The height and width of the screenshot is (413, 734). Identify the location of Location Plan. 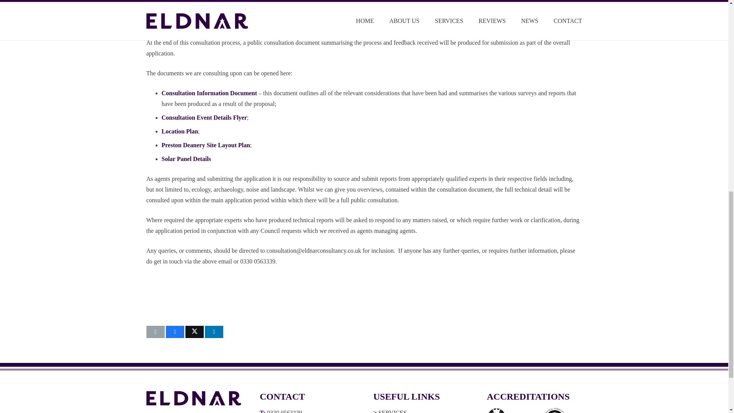
(180, 131).